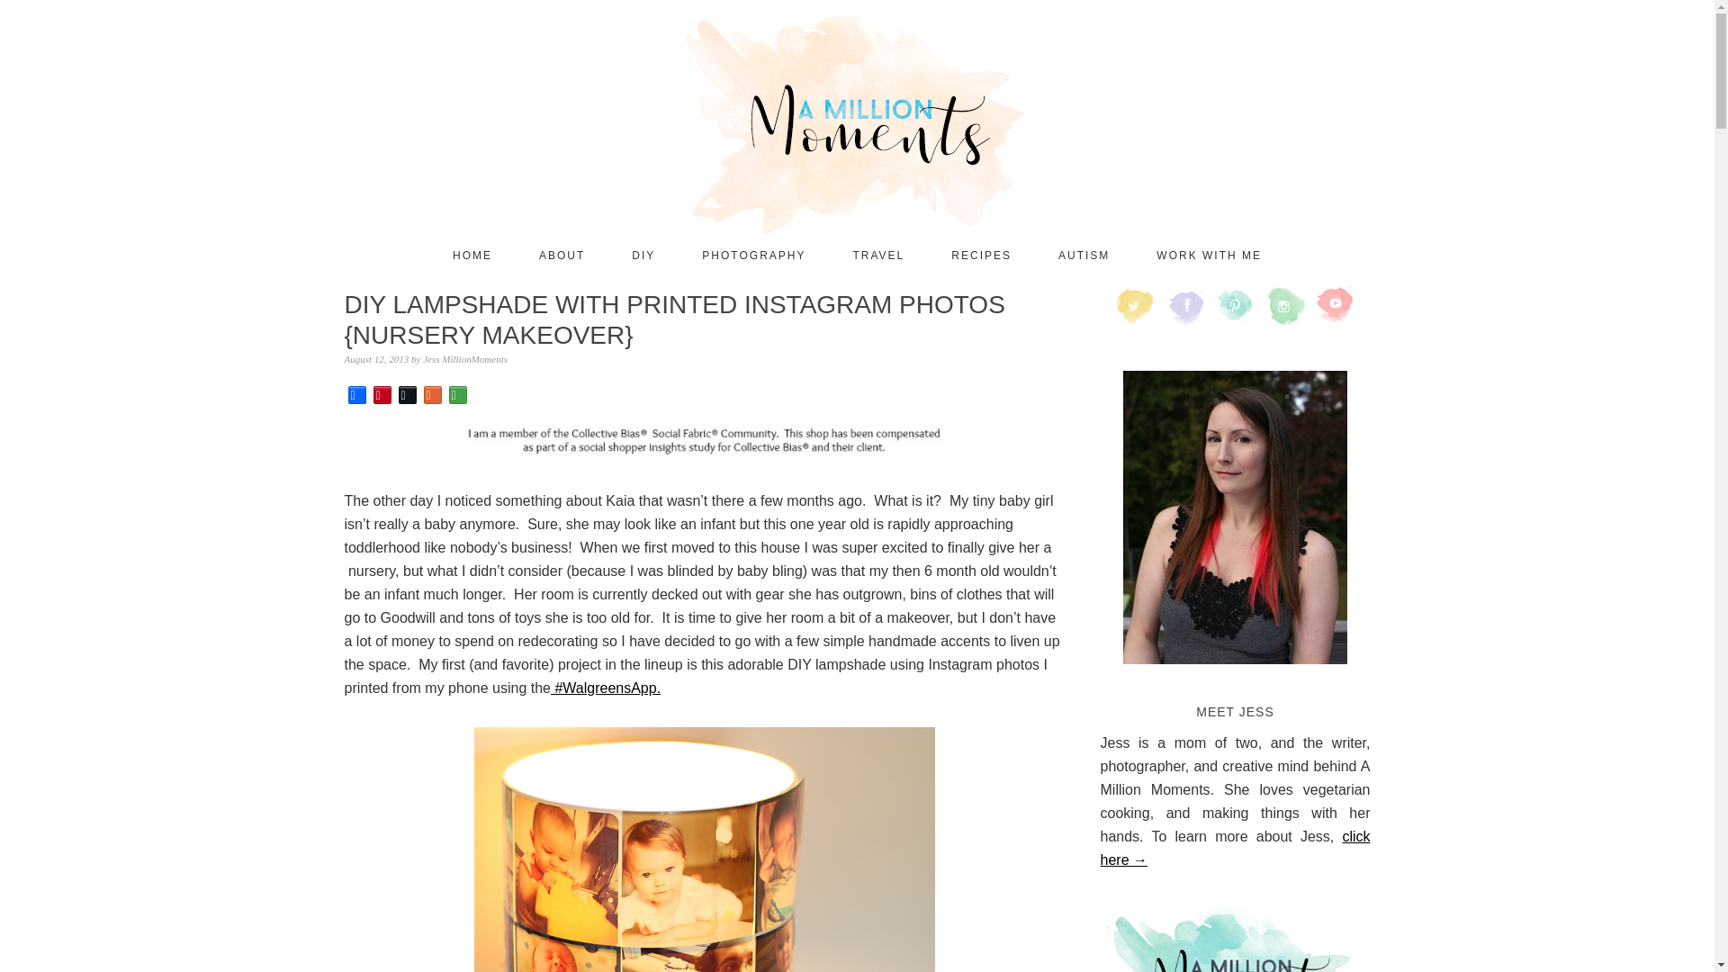  Describe the element at coordinates (752, 256) in the screenshot. I see `PHOTOGRAPHY` at that location.